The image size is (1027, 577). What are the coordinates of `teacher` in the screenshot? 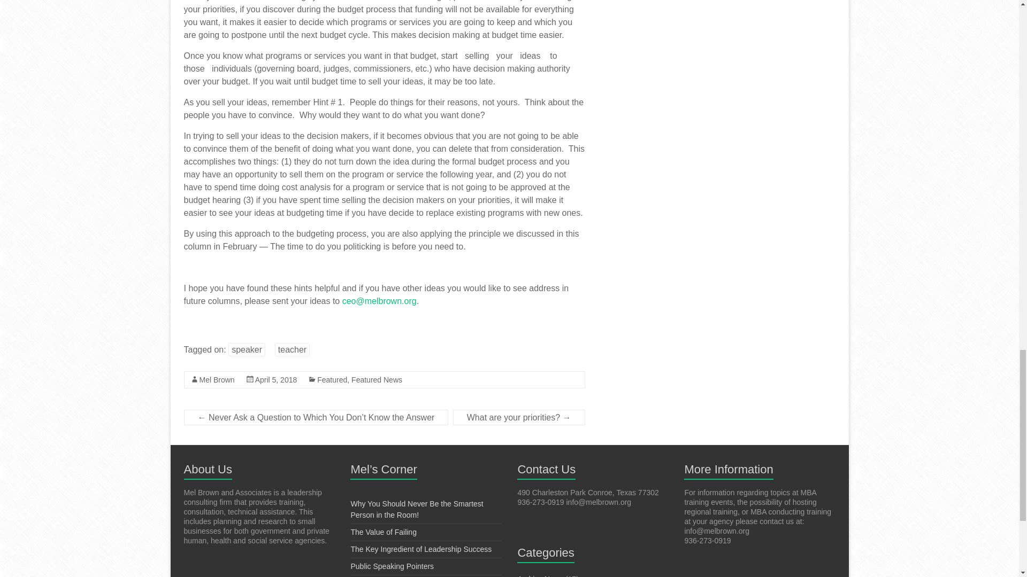 It's located at (292, 349).